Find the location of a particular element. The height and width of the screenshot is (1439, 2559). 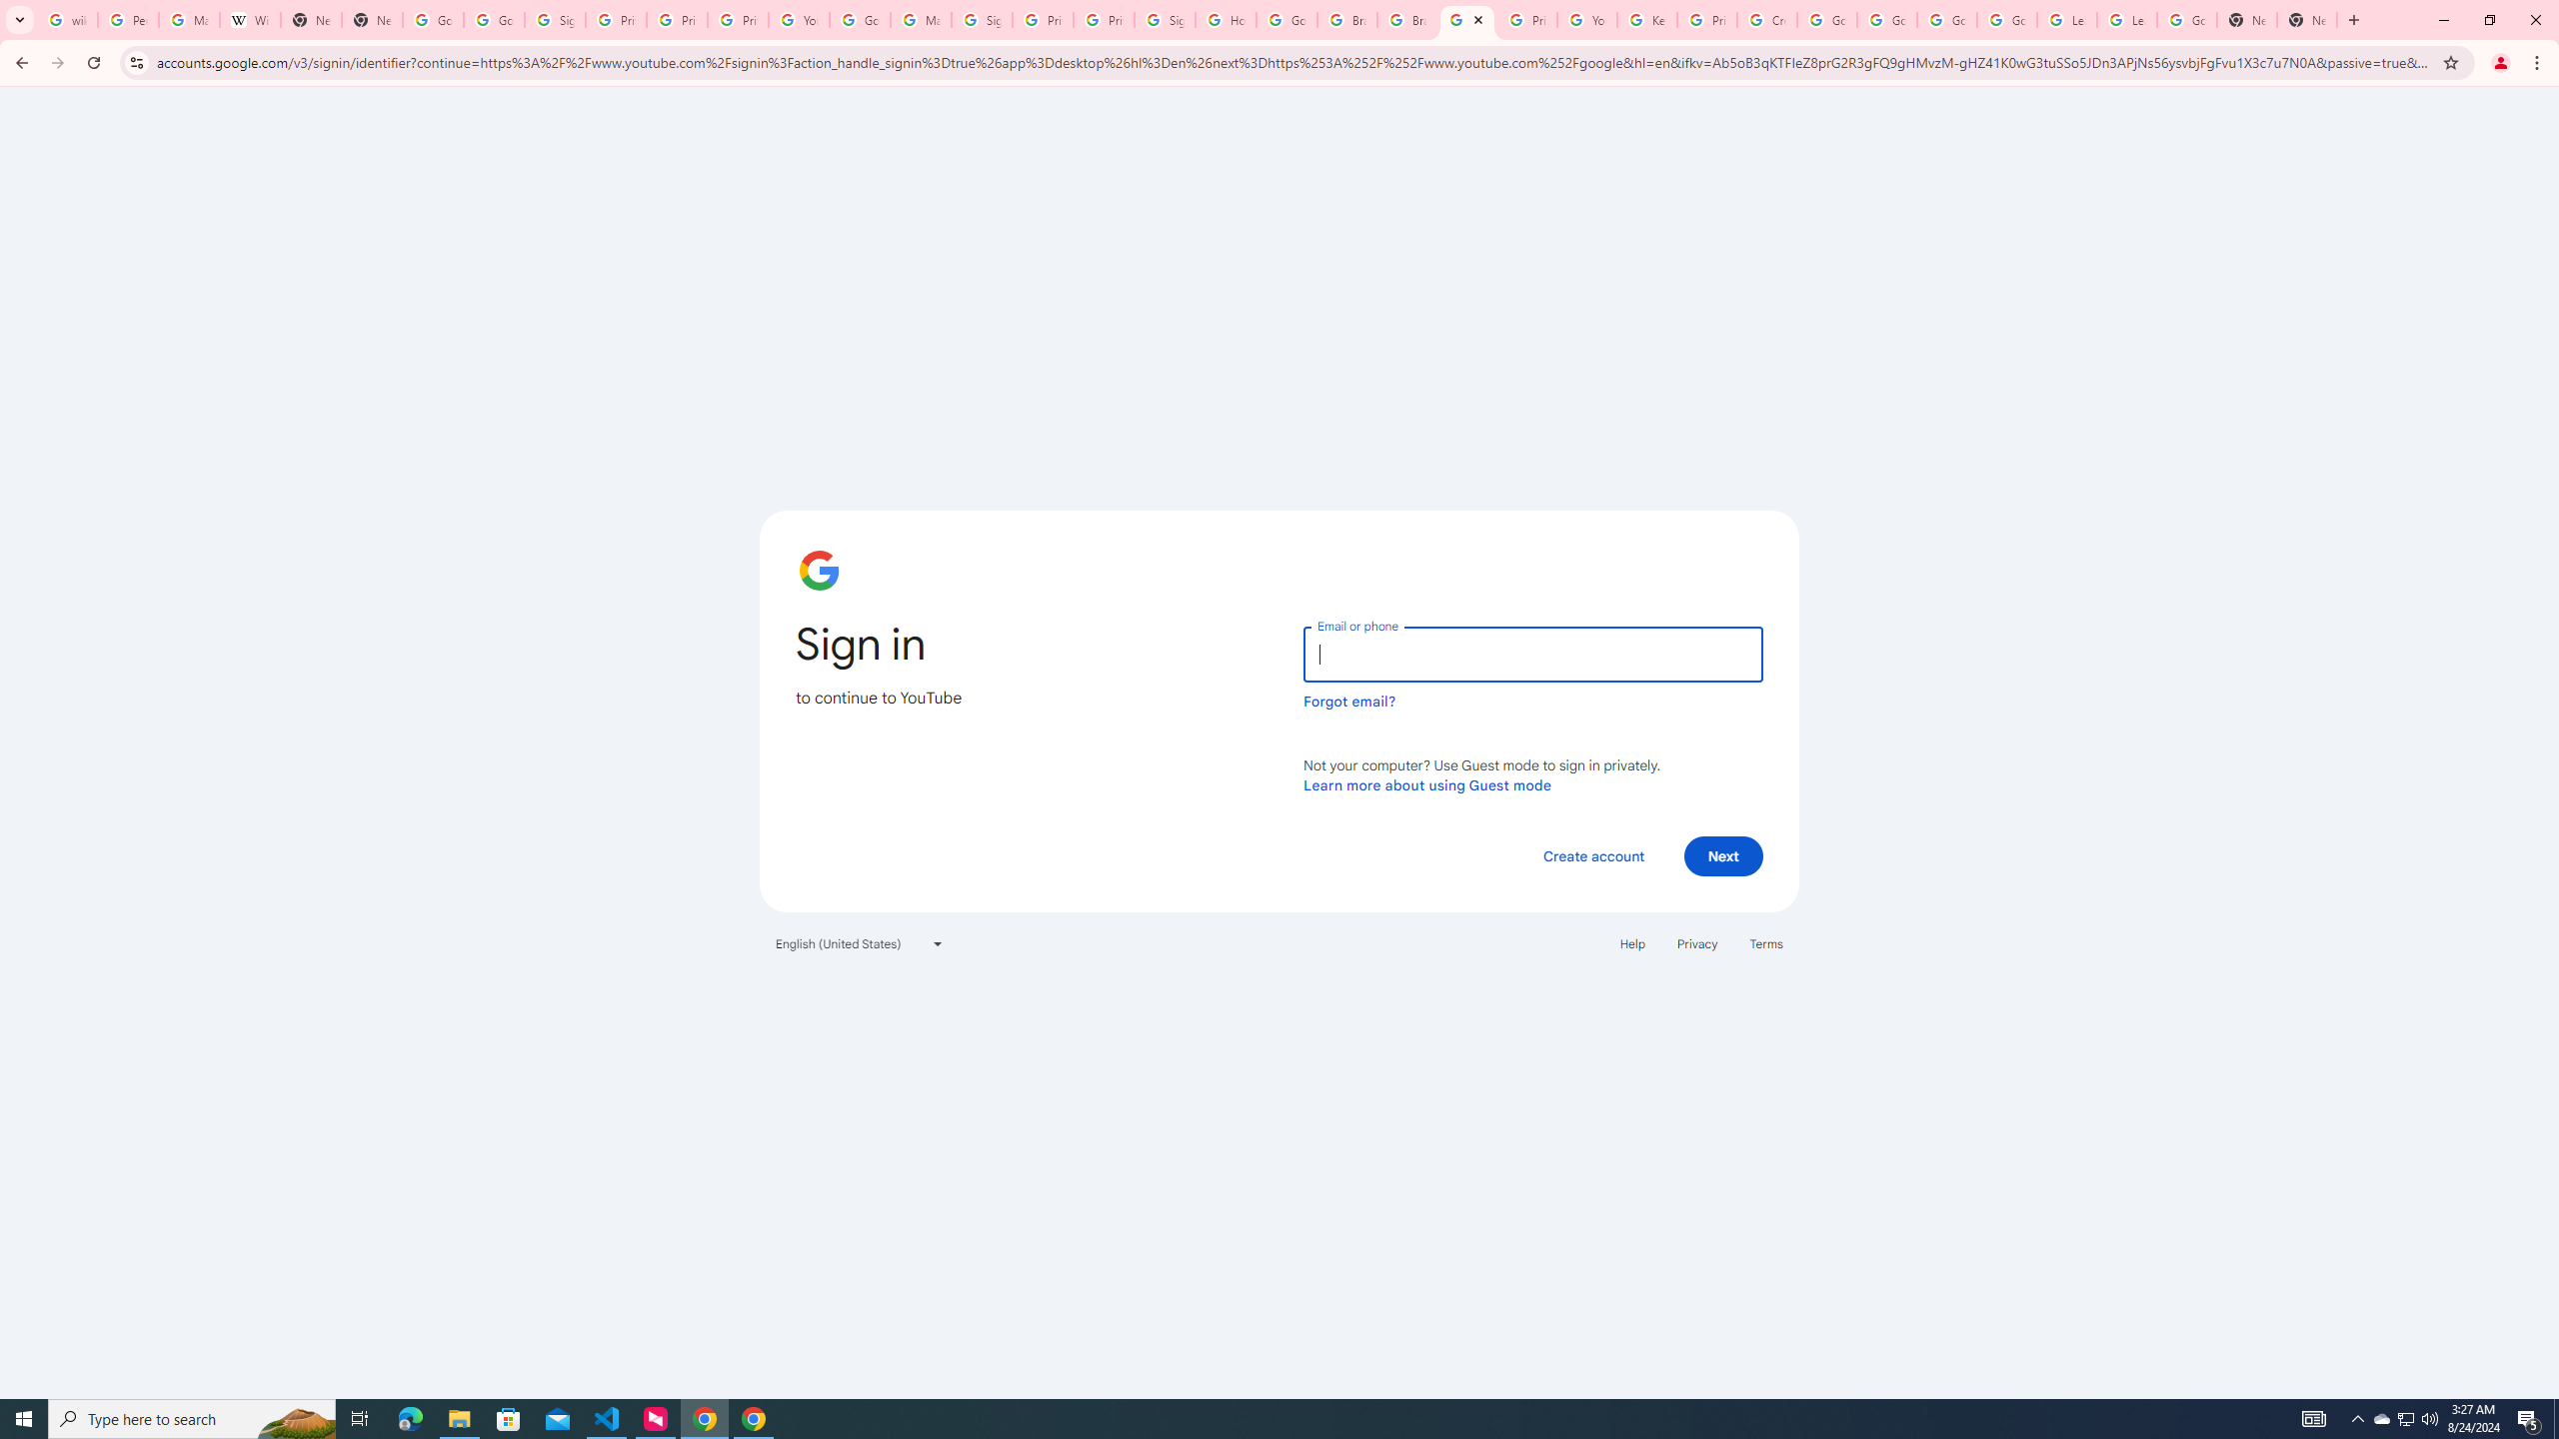

Personalization & Google Search results - Google Search Help is located at coordinates (128, 20).